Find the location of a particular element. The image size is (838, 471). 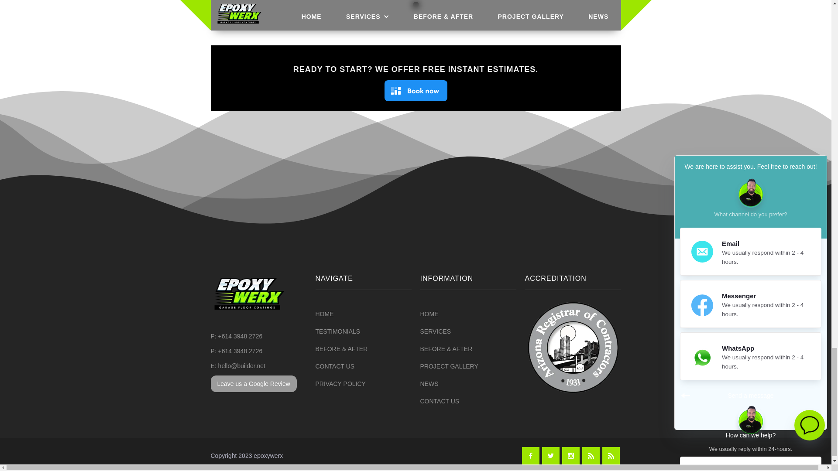

HOME is located at coordinates (324, 314).